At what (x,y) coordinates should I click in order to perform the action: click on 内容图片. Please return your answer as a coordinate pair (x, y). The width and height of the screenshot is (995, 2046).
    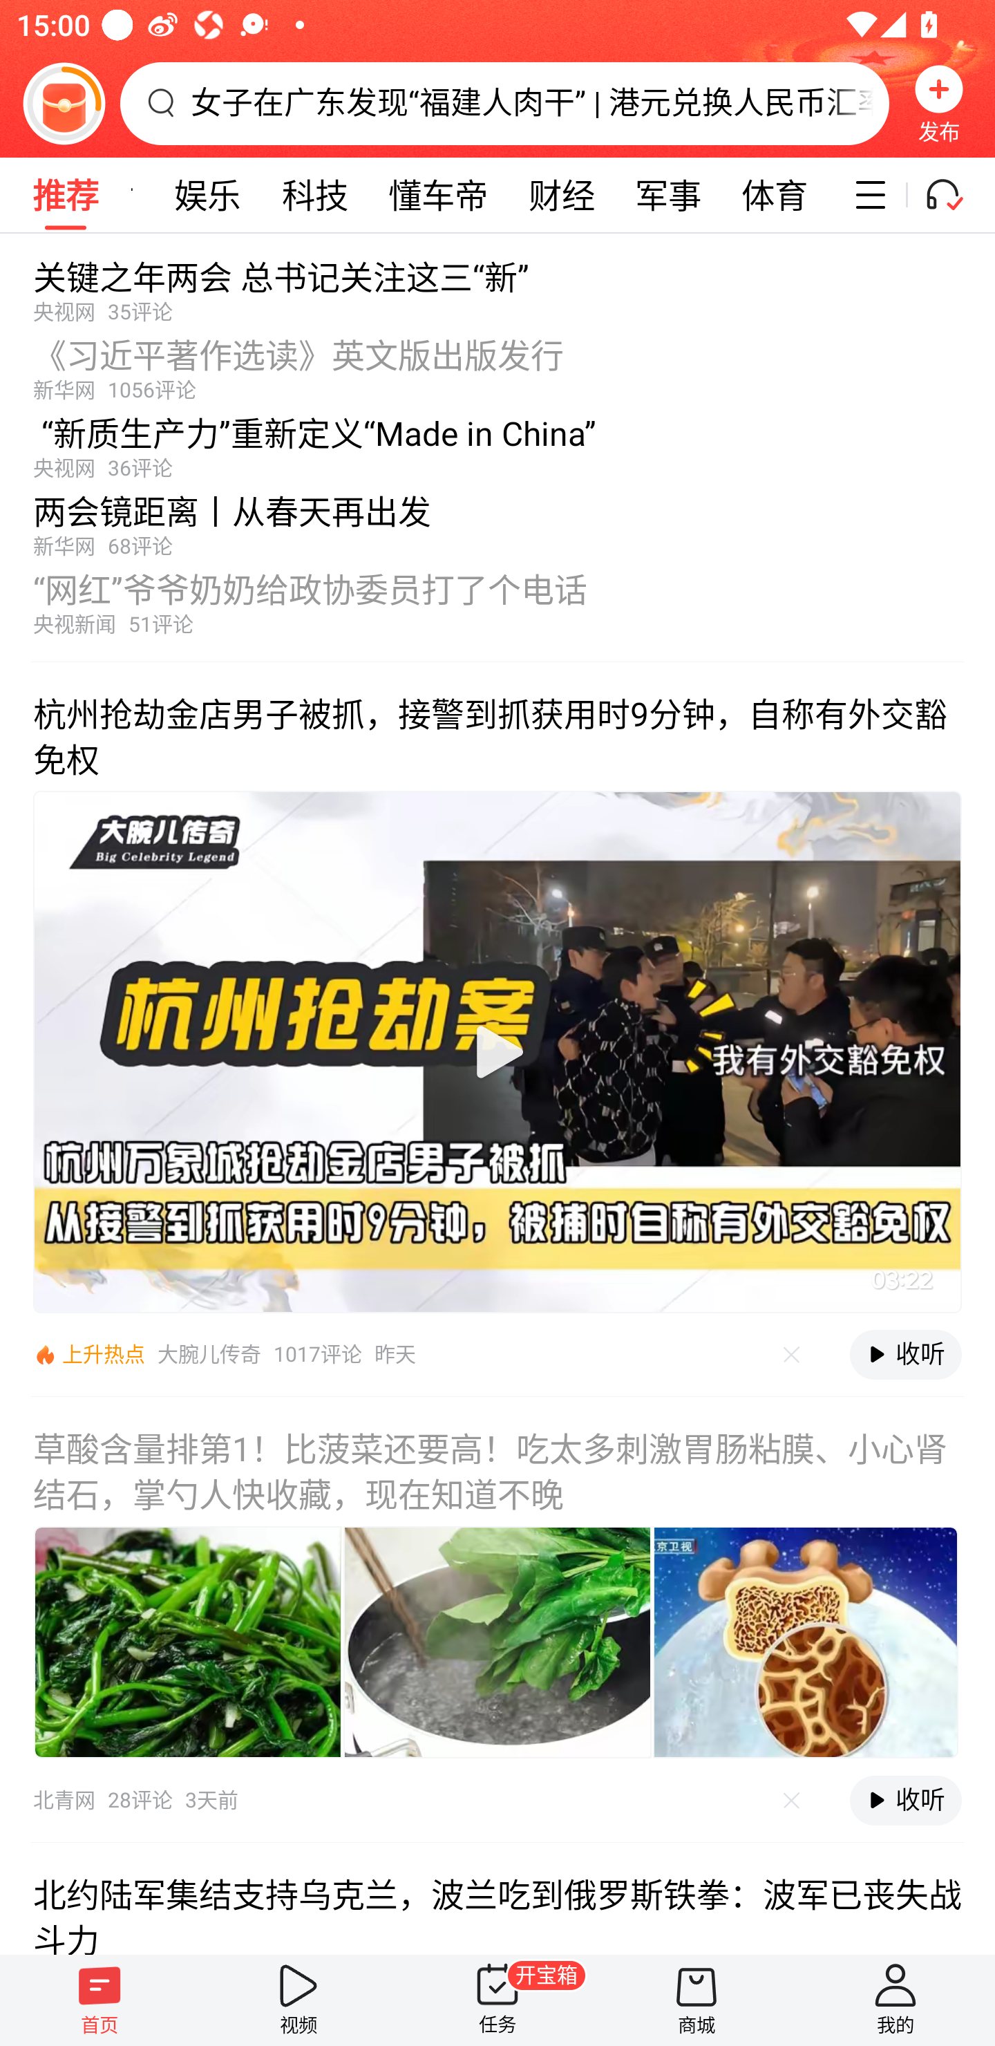
    Looking at the image, I should click on (497, 1642).